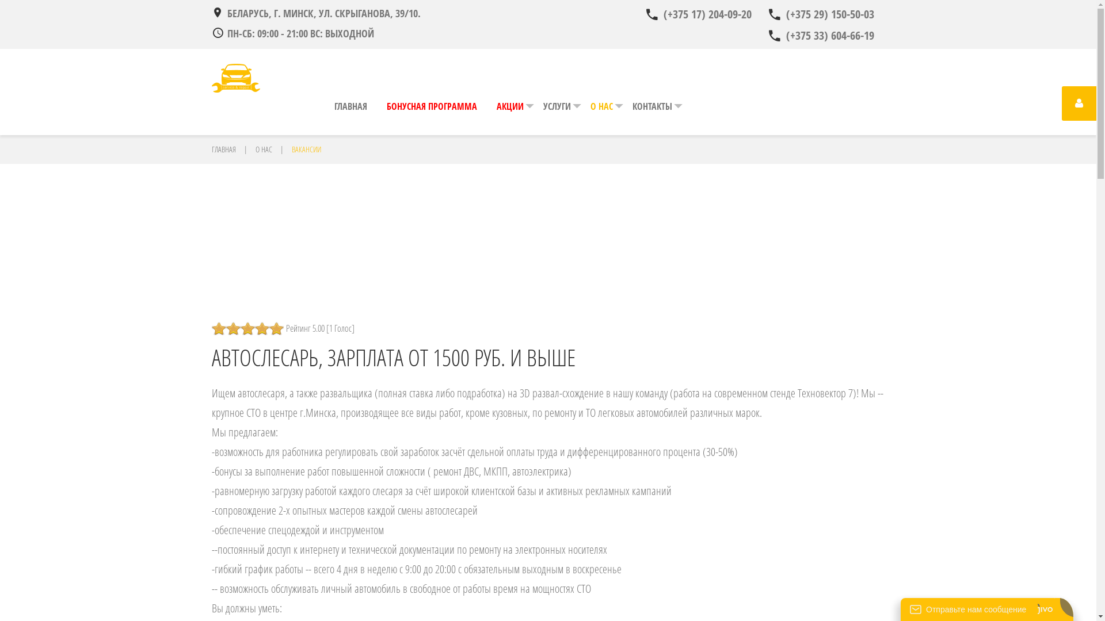 Image resolution: width=1105 pixels, height=621 pixels. I want to click on (+375 29) 150-50-03, so click(820, 14).